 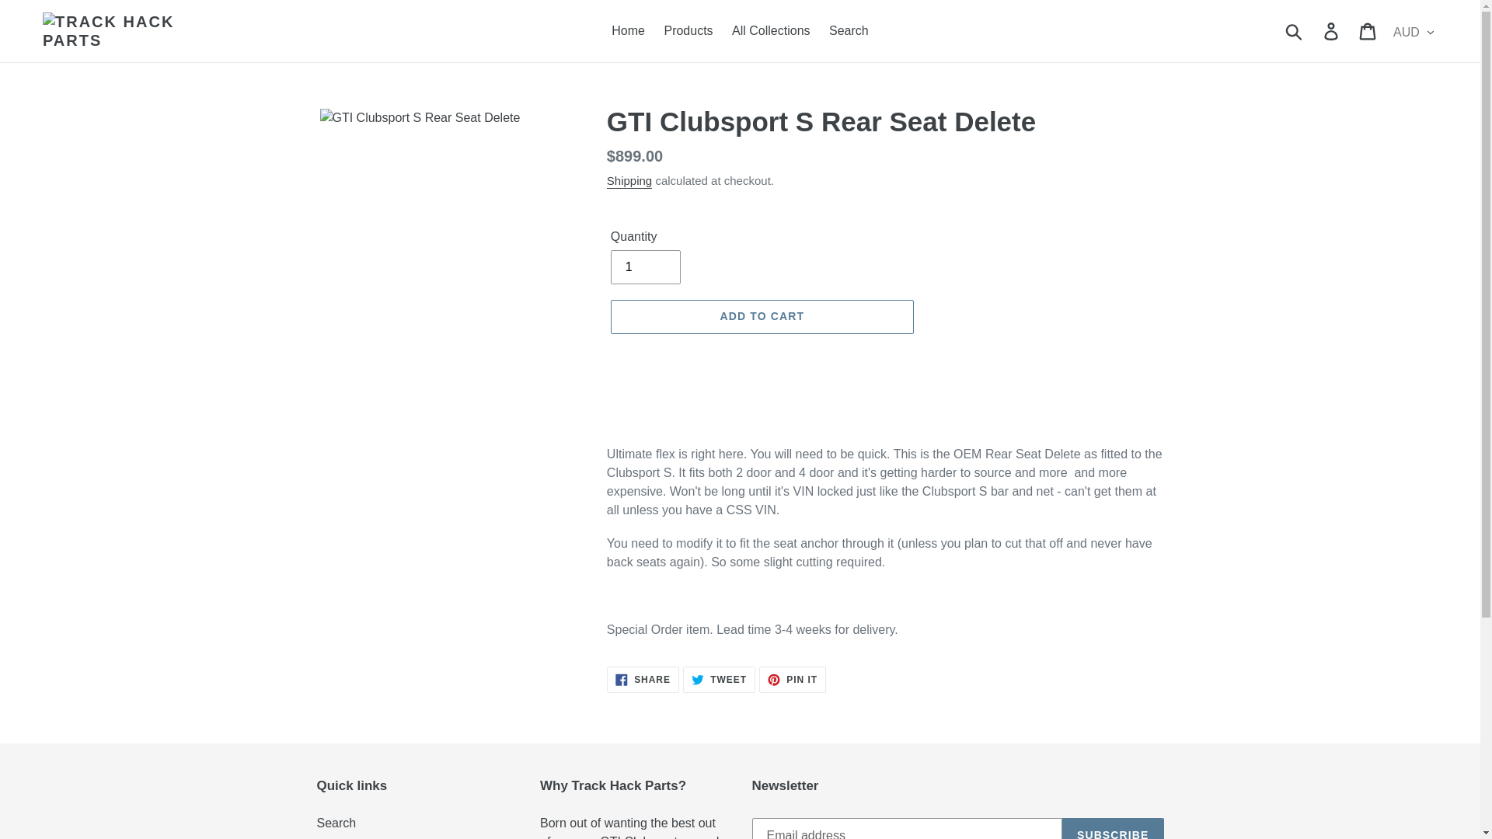 I want to click on SUBSCRIBE, so click(x=1332, y=31).